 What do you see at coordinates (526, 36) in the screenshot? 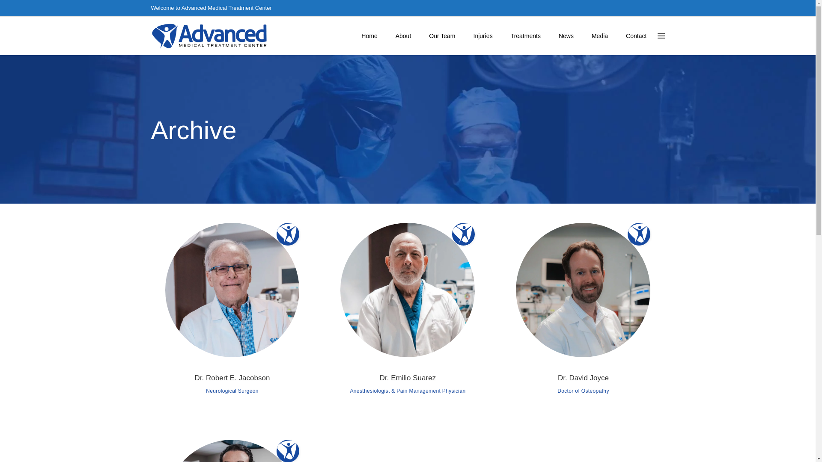
I see `Treatments` at bounding box center [526, 36].